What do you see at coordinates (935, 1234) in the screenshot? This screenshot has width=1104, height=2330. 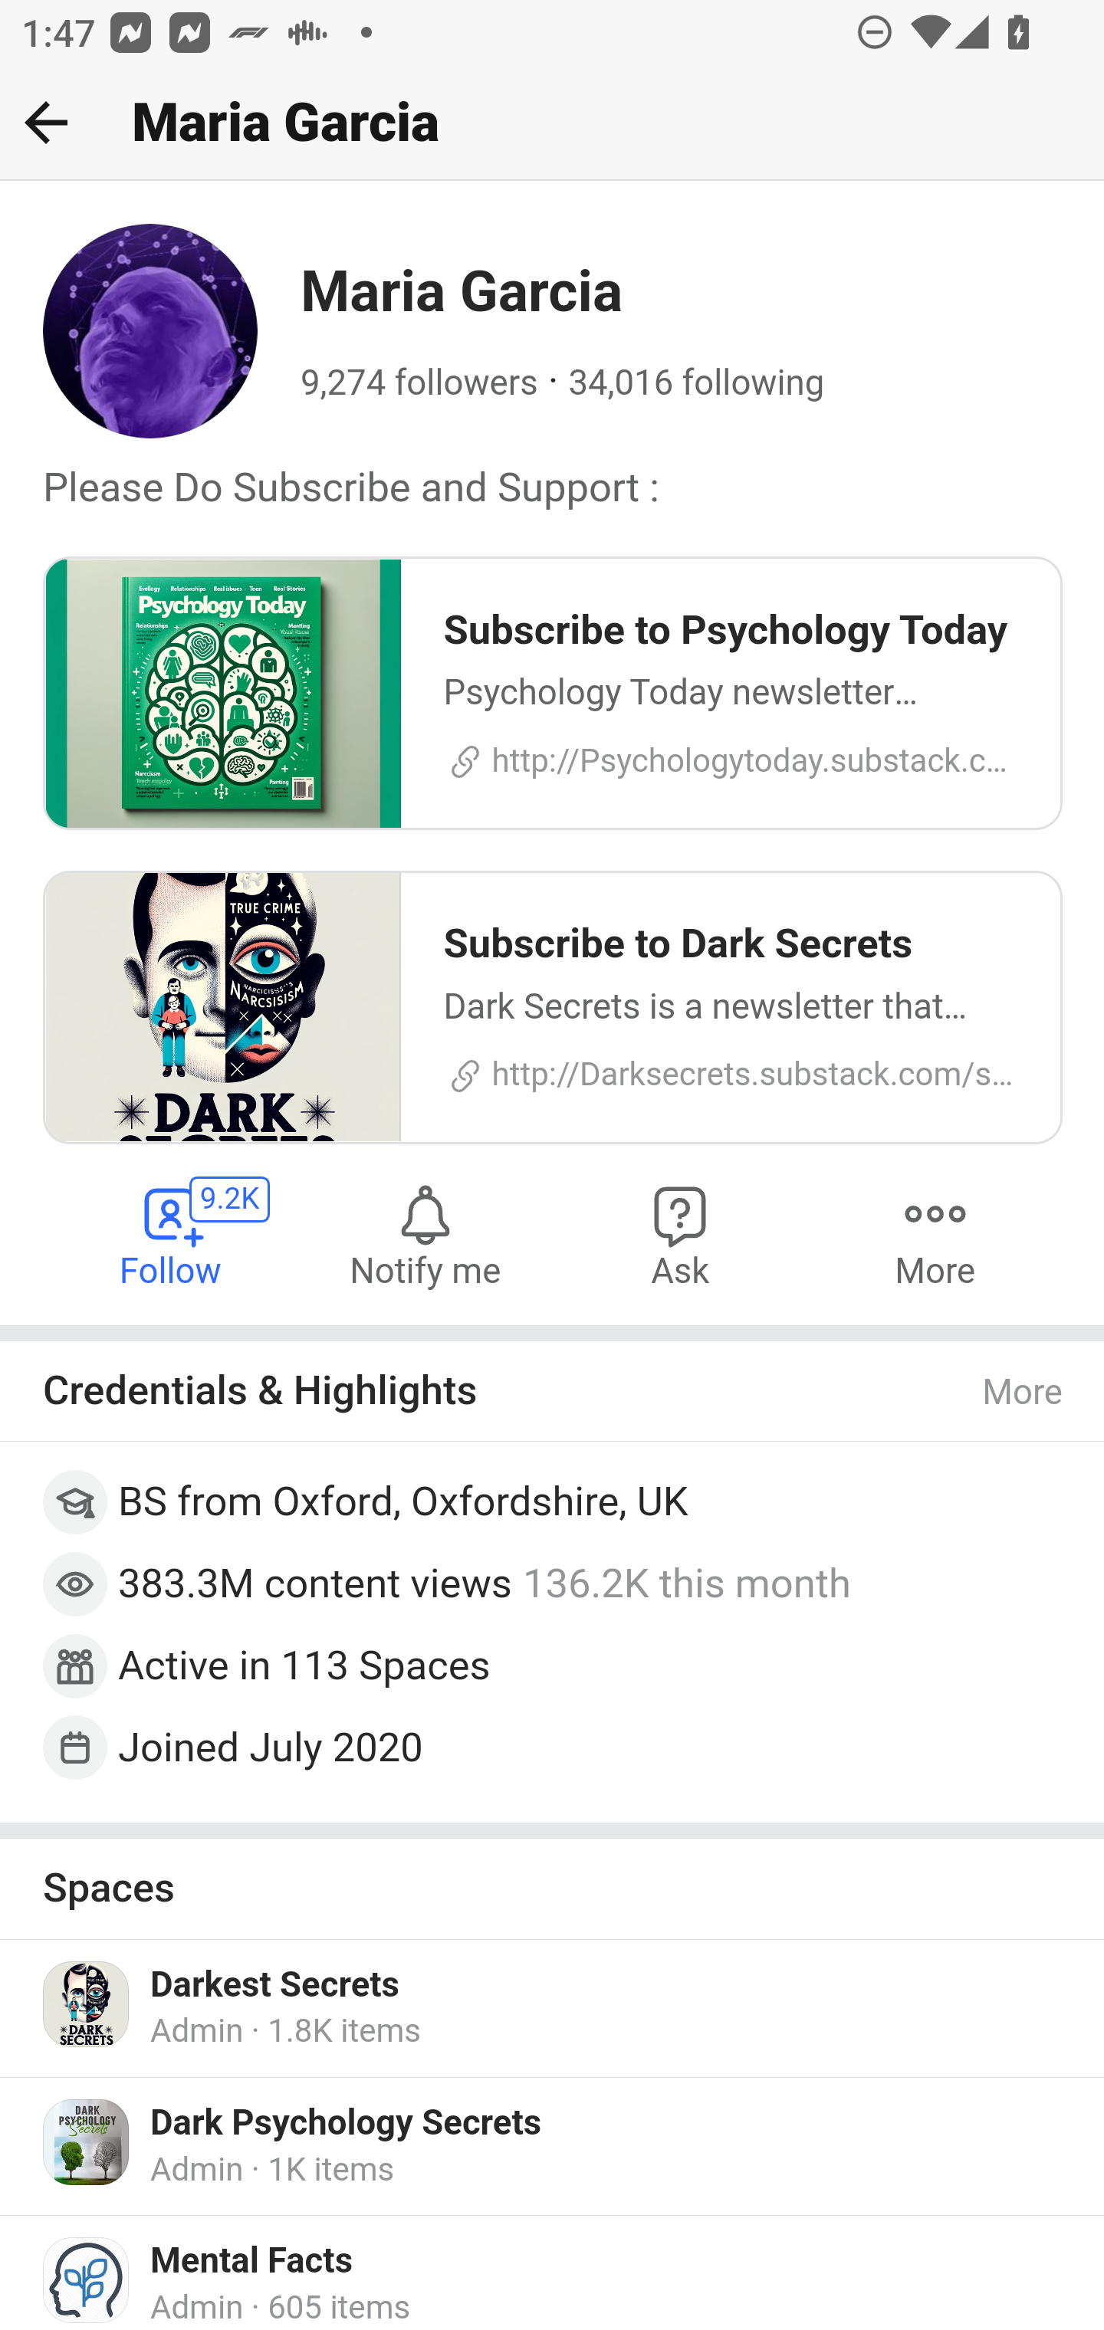 I see `More` at bounding box center [935, 1234].